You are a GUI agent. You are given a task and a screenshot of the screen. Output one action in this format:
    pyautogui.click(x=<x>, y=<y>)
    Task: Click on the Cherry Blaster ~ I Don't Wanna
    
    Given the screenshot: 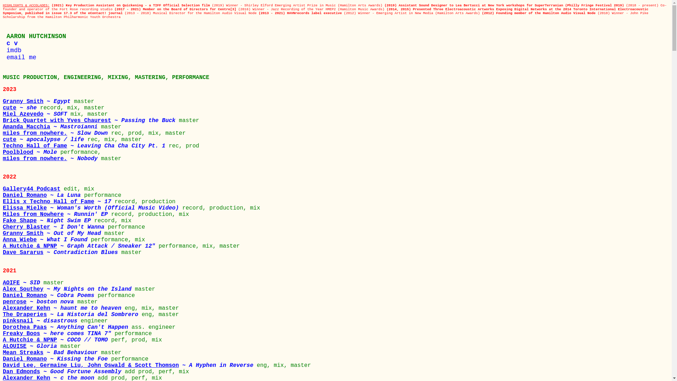 What is the action you would take?
    pyautogui.click(x=55, y=227)
    